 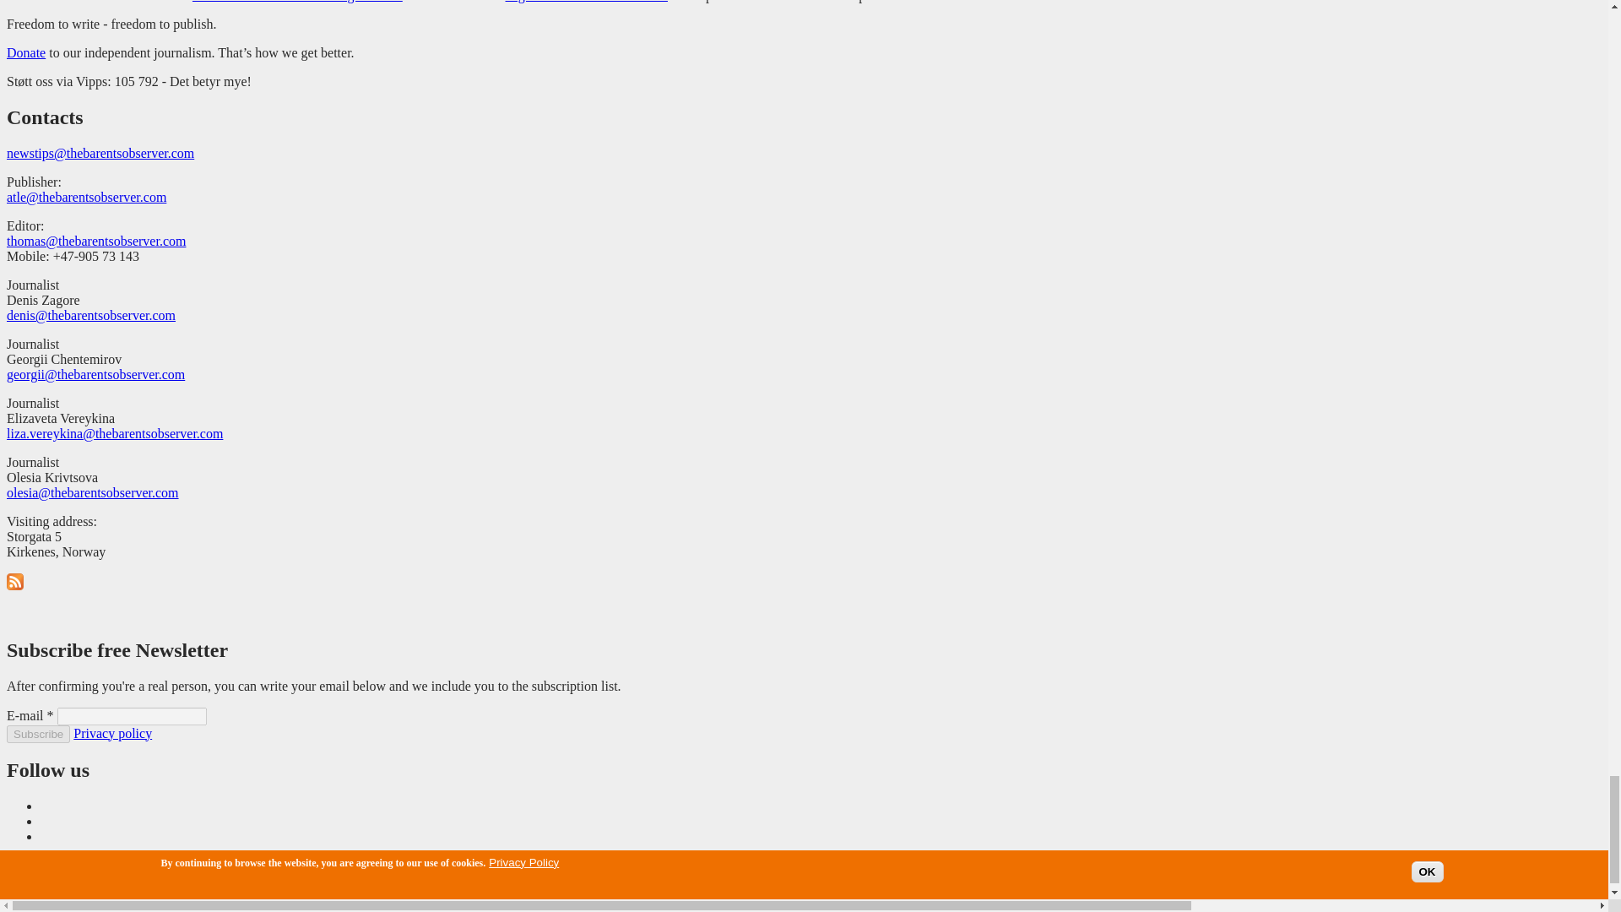 What do you see at coordinates (37, 734) in the screenshot?
I see `Subscribe` at bounding box center [37, 734].